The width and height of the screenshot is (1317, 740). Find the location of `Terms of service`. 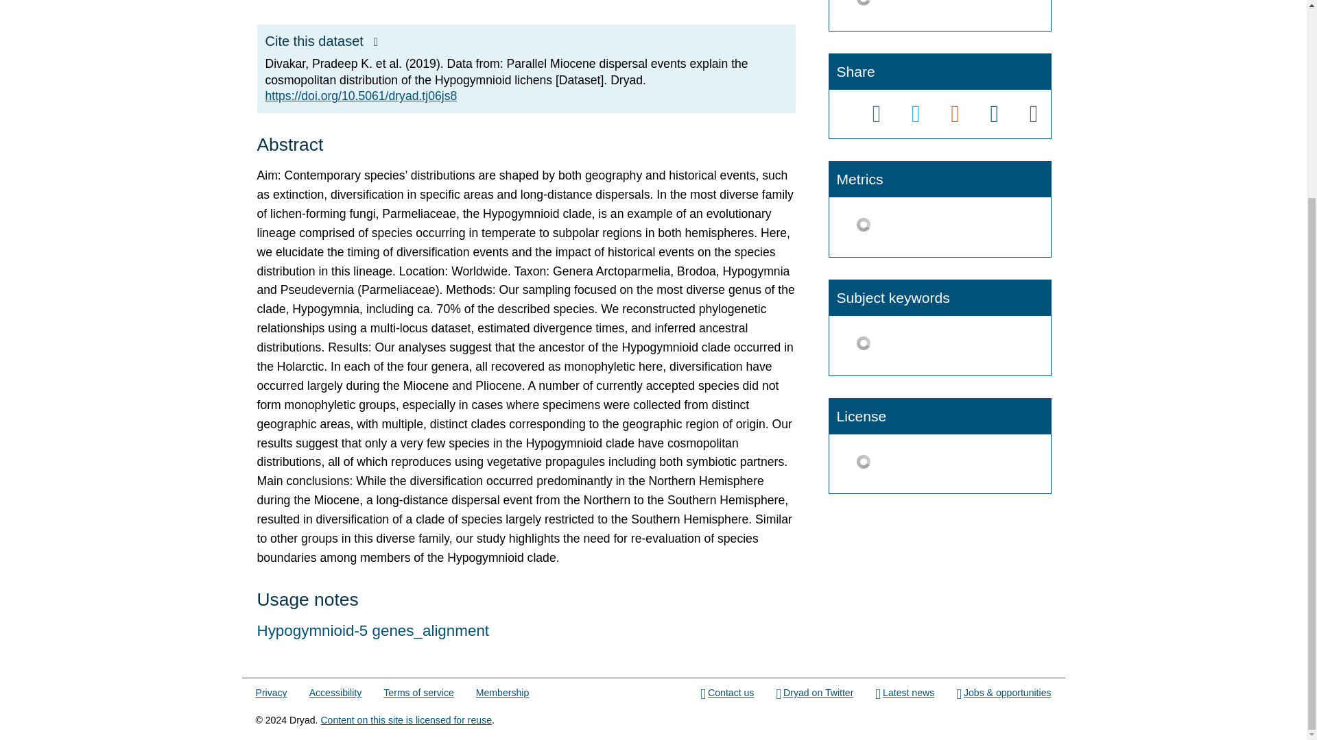

Terms of service is located at coordinates (418, 693).